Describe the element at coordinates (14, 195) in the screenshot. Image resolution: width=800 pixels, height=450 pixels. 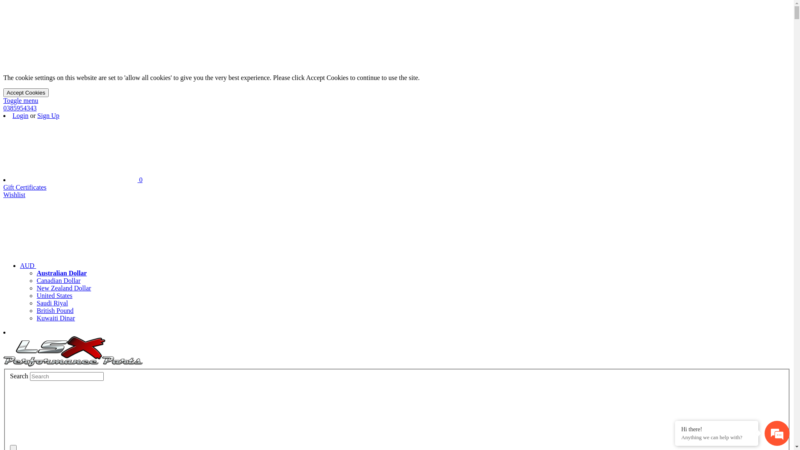
I see `Wishlist` at that location.